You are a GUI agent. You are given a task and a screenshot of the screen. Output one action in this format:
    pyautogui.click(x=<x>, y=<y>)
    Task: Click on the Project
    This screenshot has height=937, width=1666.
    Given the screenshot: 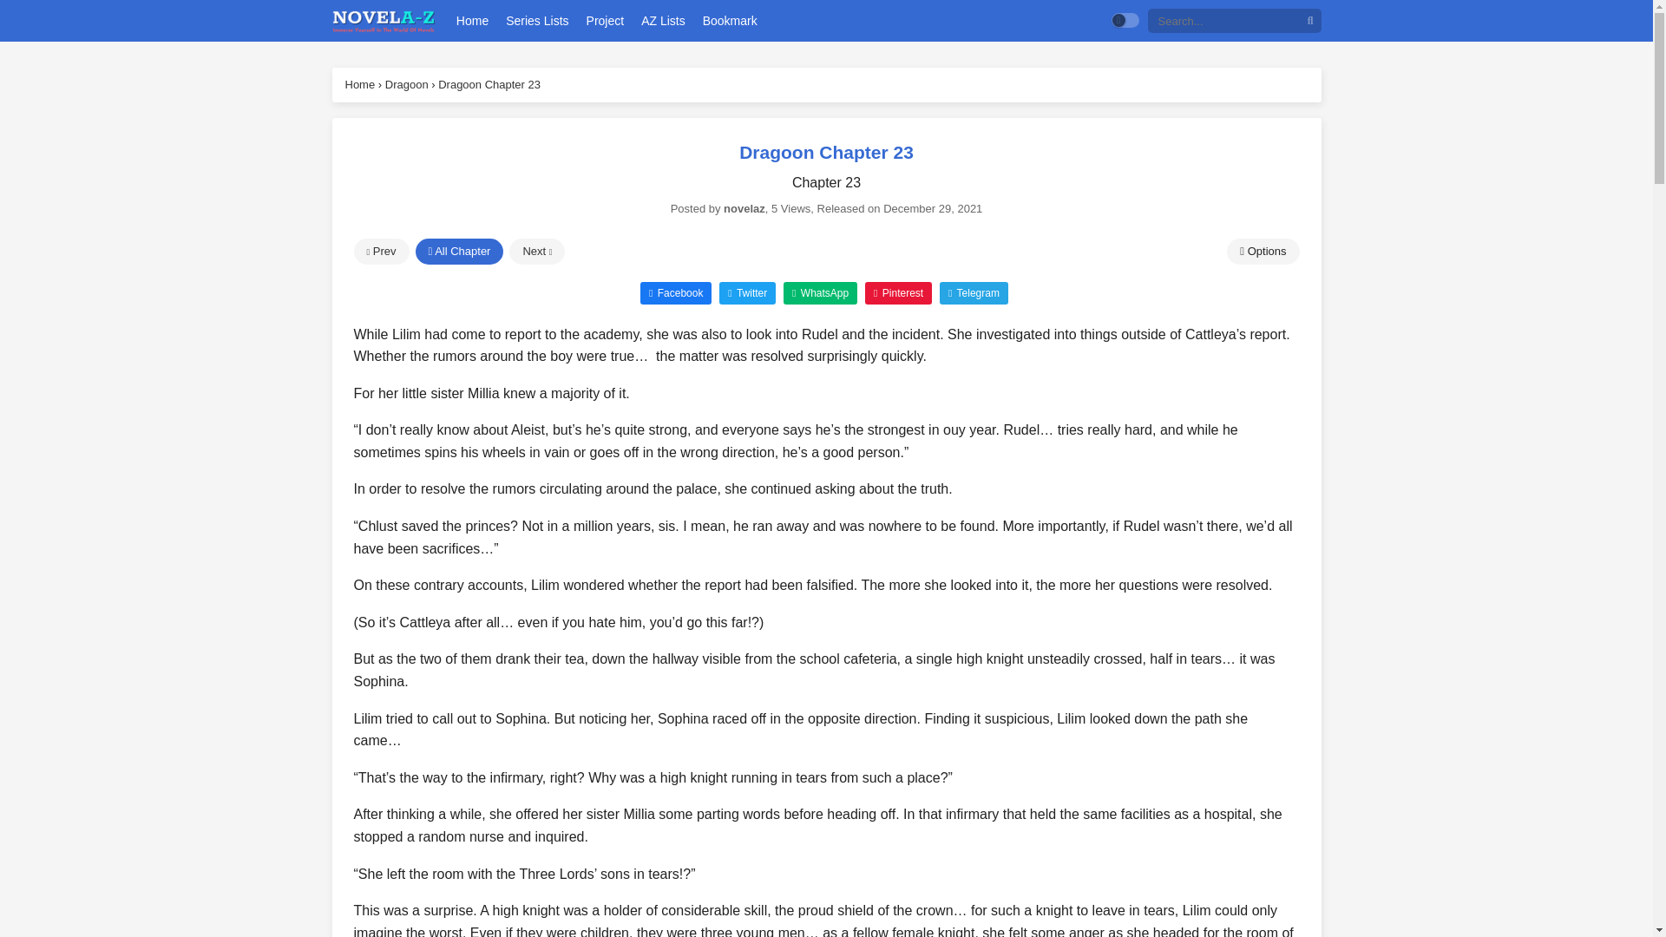 What is the action you would take?
    pyautogui.click(x=606, y=21)
    